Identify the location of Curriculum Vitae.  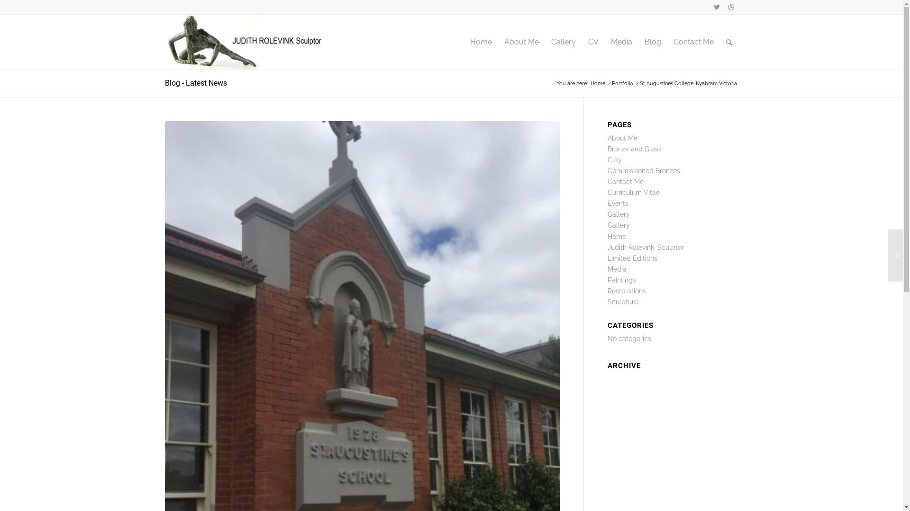
(634, 193).